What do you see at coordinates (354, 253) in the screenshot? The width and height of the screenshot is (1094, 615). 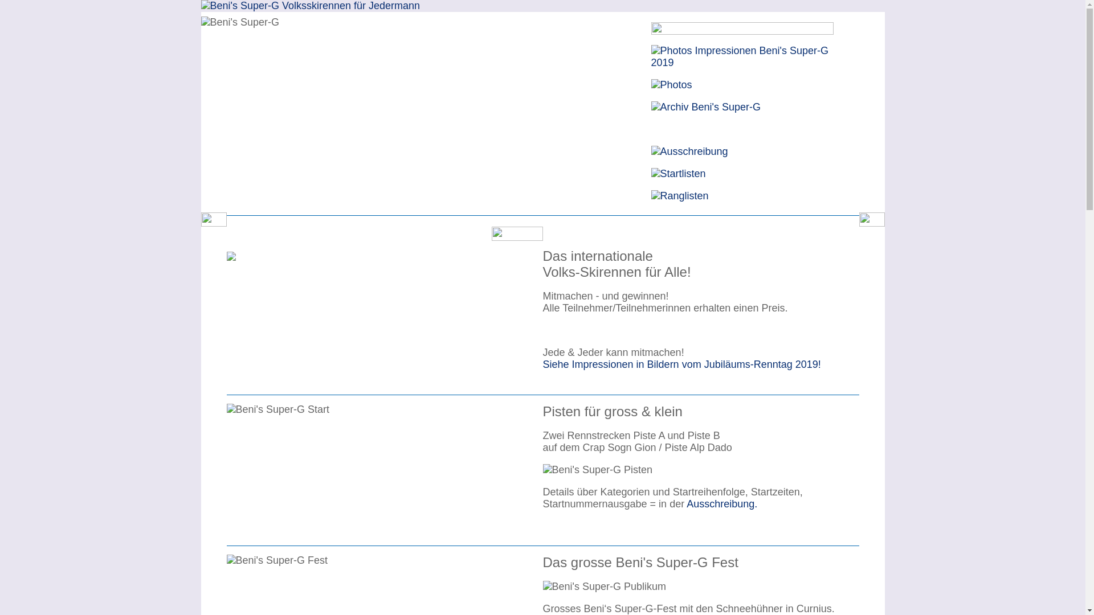 I see `3` at bounding box center [354, 253].